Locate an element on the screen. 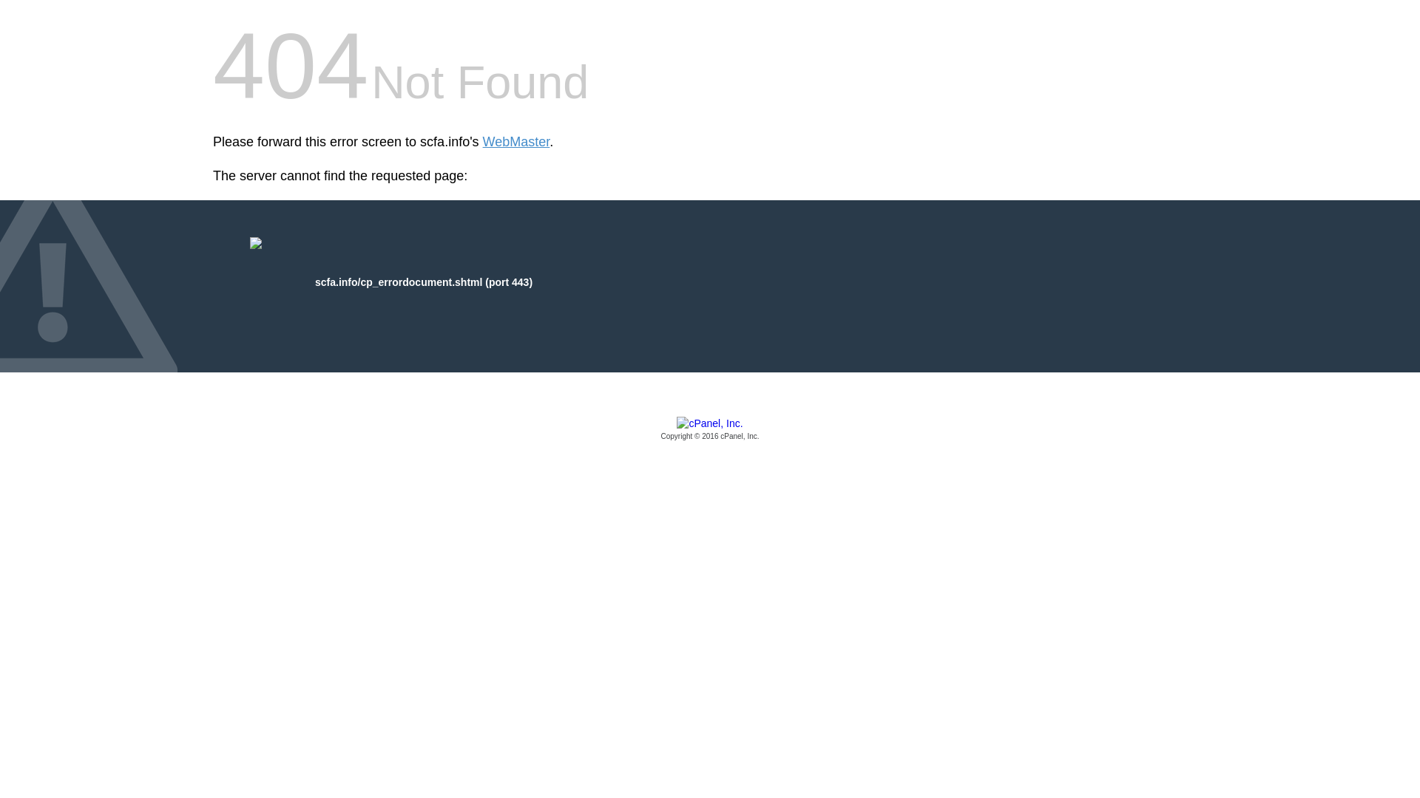  WebMaster is located at coordinates (516, 142).